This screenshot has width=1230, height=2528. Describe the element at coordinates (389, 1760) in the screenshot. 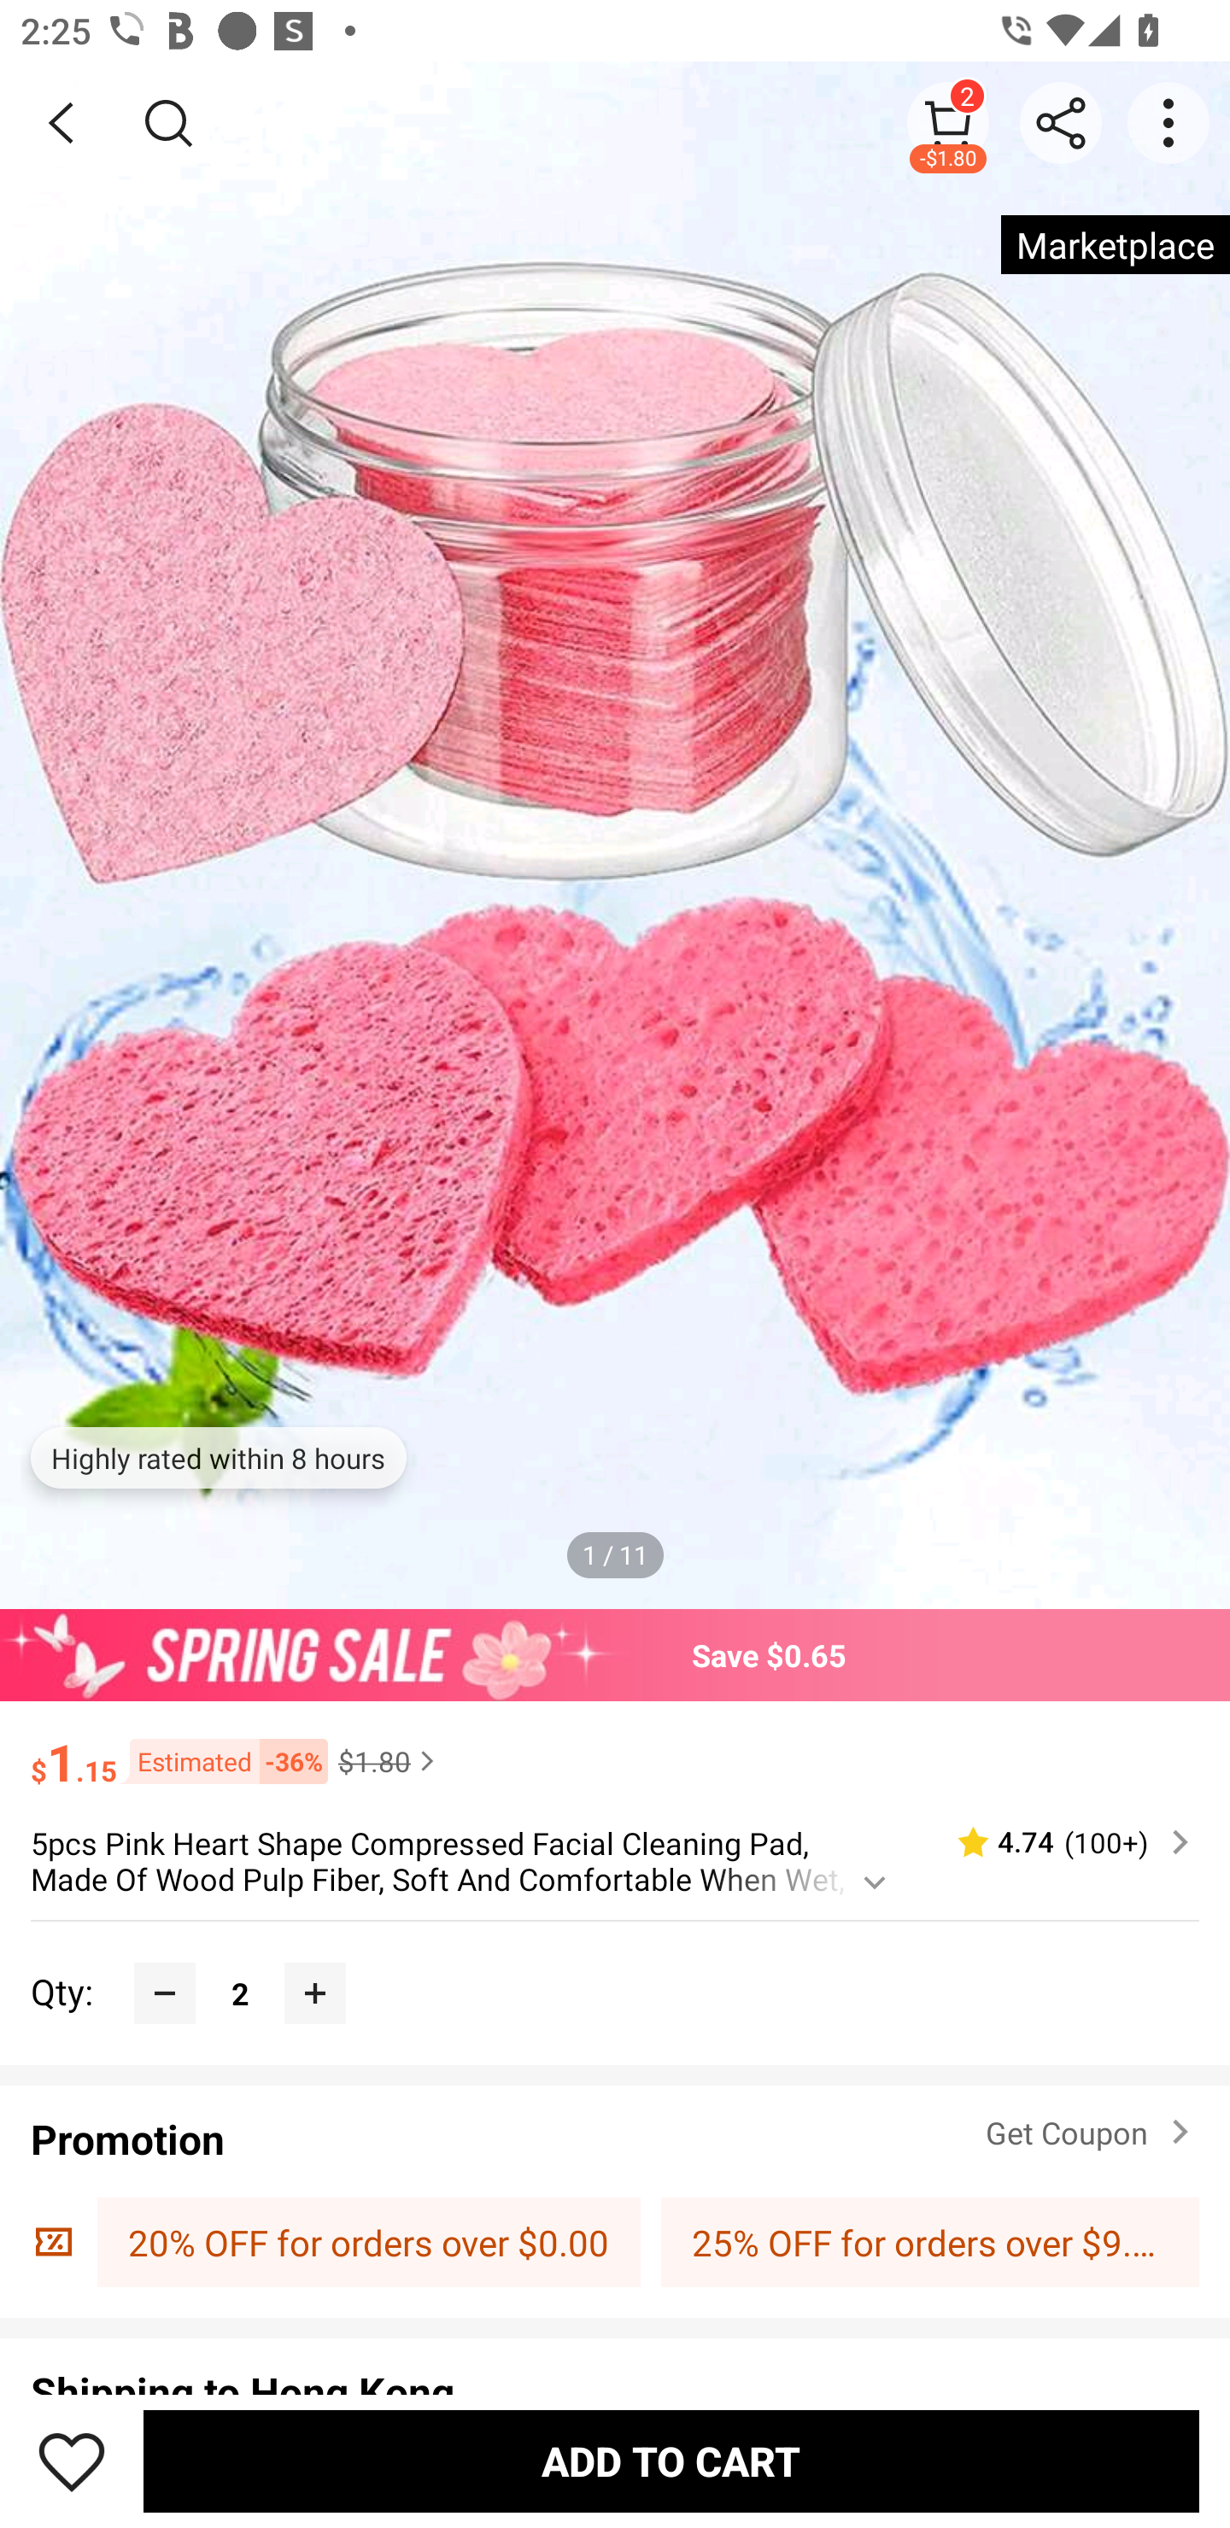

I see `$1.80` at that location.